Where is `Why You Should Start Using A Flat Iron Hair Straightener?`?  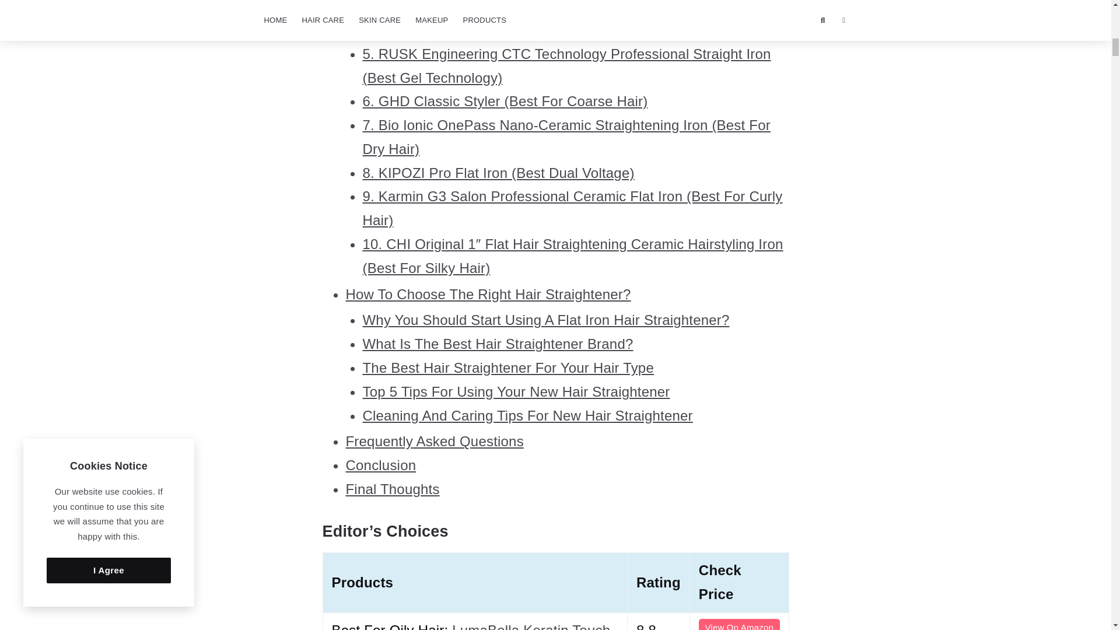 Why You Should Start Using A Flat Iron Hair Straightener? is located at coordinates (546, 320).